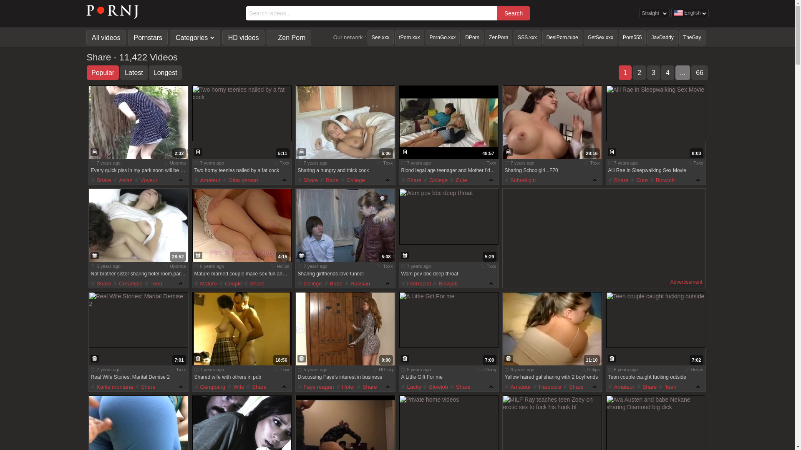 The image size is (801, 450). What do you see at coordinates (145, 387) in the screenshot?
I see `Share` at bounding box center [145, 387].